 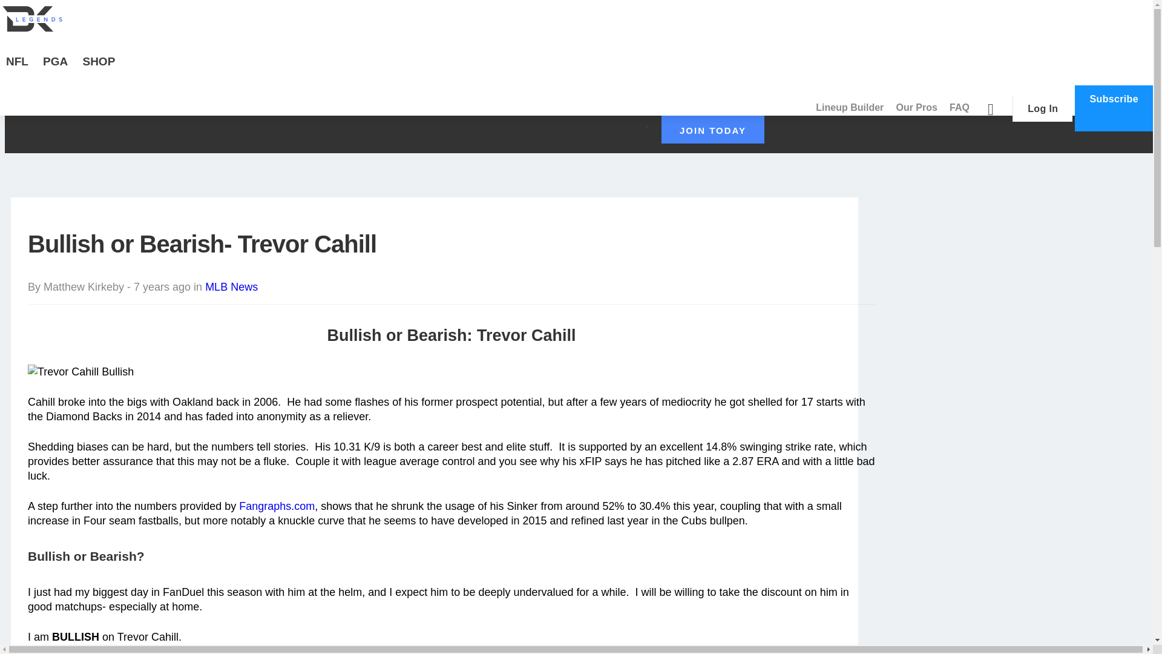 What do you see at coordinates (1042, 108) in the screenshot?
I see `Log In` at bounding box center [1042, 108].